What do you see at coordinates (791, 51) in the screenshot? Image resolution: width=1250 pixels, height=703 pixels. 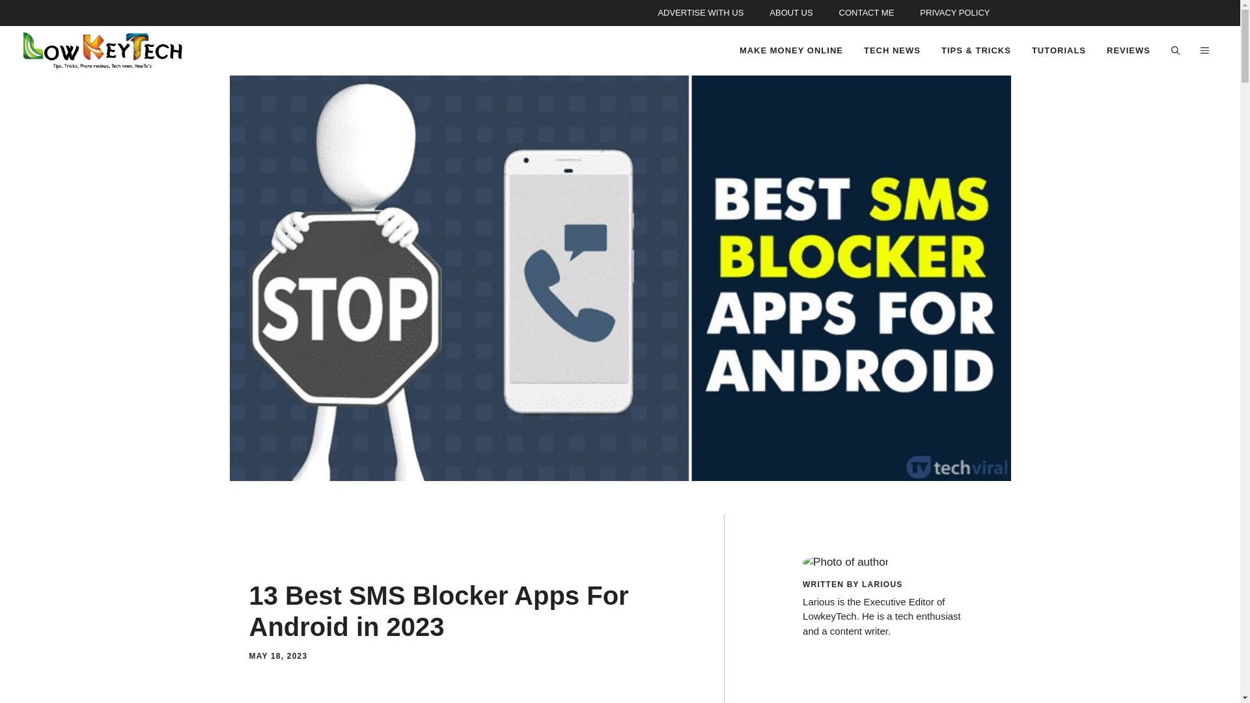 I see `MAKE MONEY ONLINE` at bounding box center [791, 51].